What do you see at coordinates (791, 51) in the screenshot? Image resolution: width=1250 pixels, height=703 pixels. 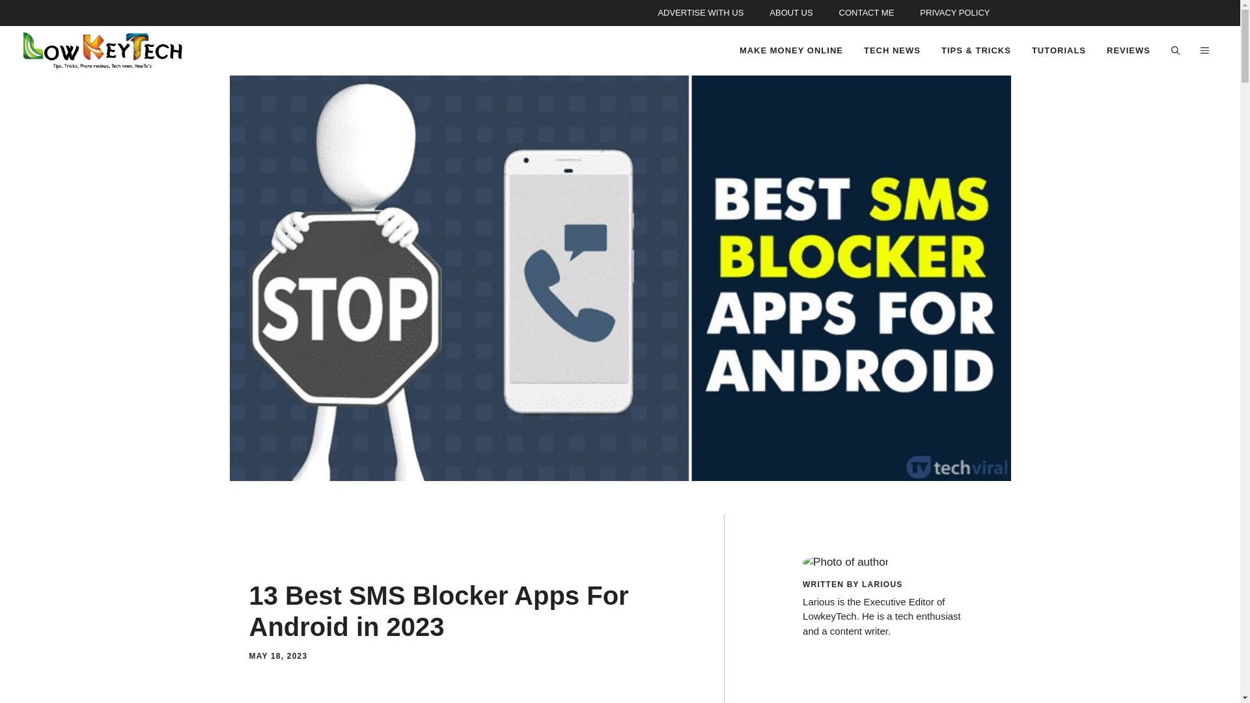 I see `MAKE MONEY ONLINE` at bounding box center [791, 51].